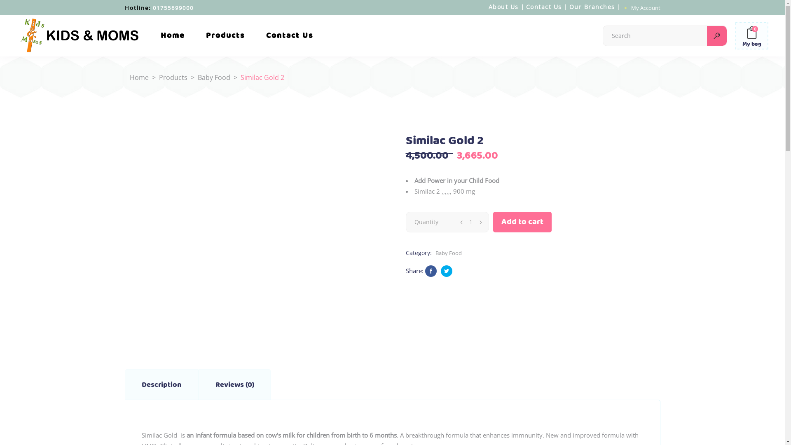 Image resolution: width=791 pixels, height=445 pixels. What do you see at coordinates (752, 36) in the screenshot?
I see `My bag
0` at bounding box center [752, 36].